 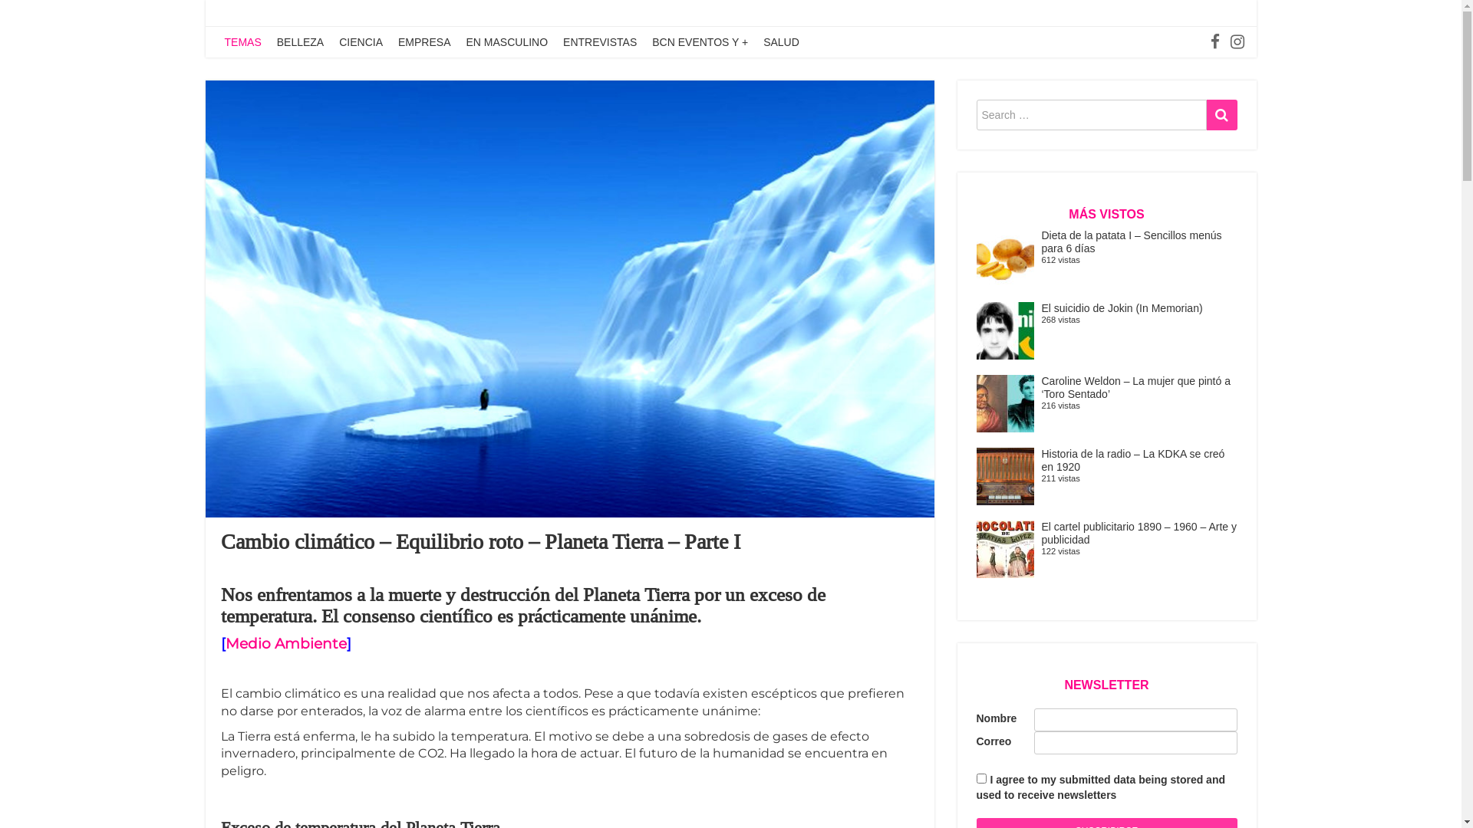 I want to click on SALUD, so click(x=781, y=42).